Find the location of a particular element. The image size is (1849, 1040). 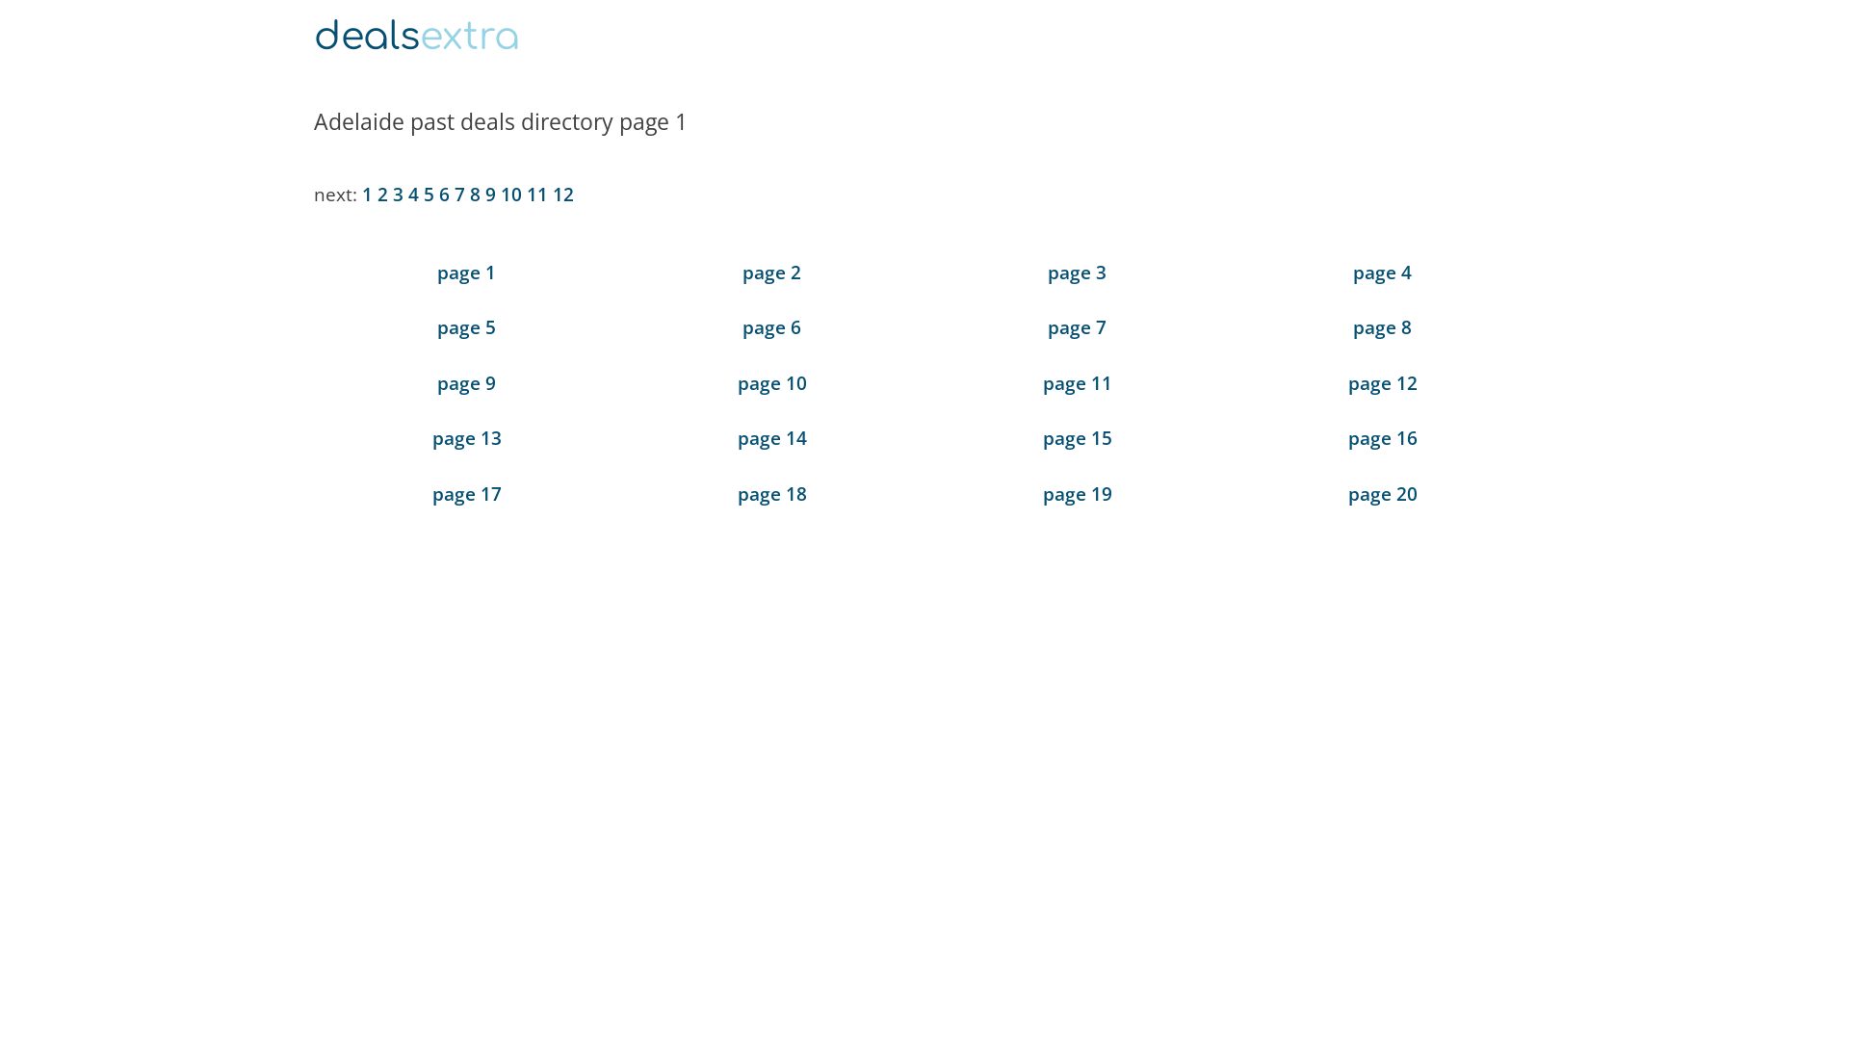

page 19 is located at coordinates (1077, 494).